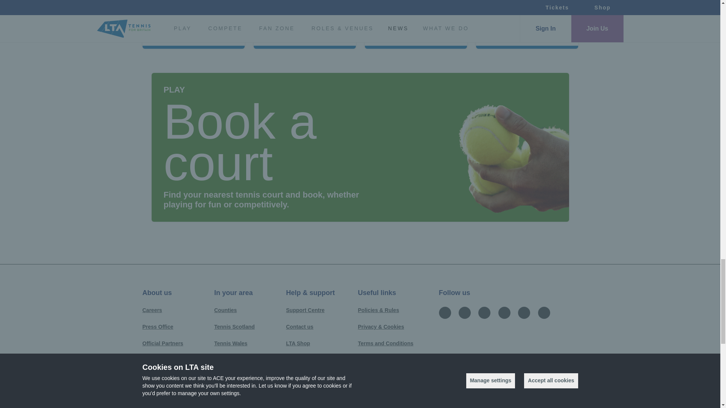 The height and width of the screenshot is (408, 726). Describe the element at coordinates (504, 312) in the screenshot. I see `YouTube` at that location.